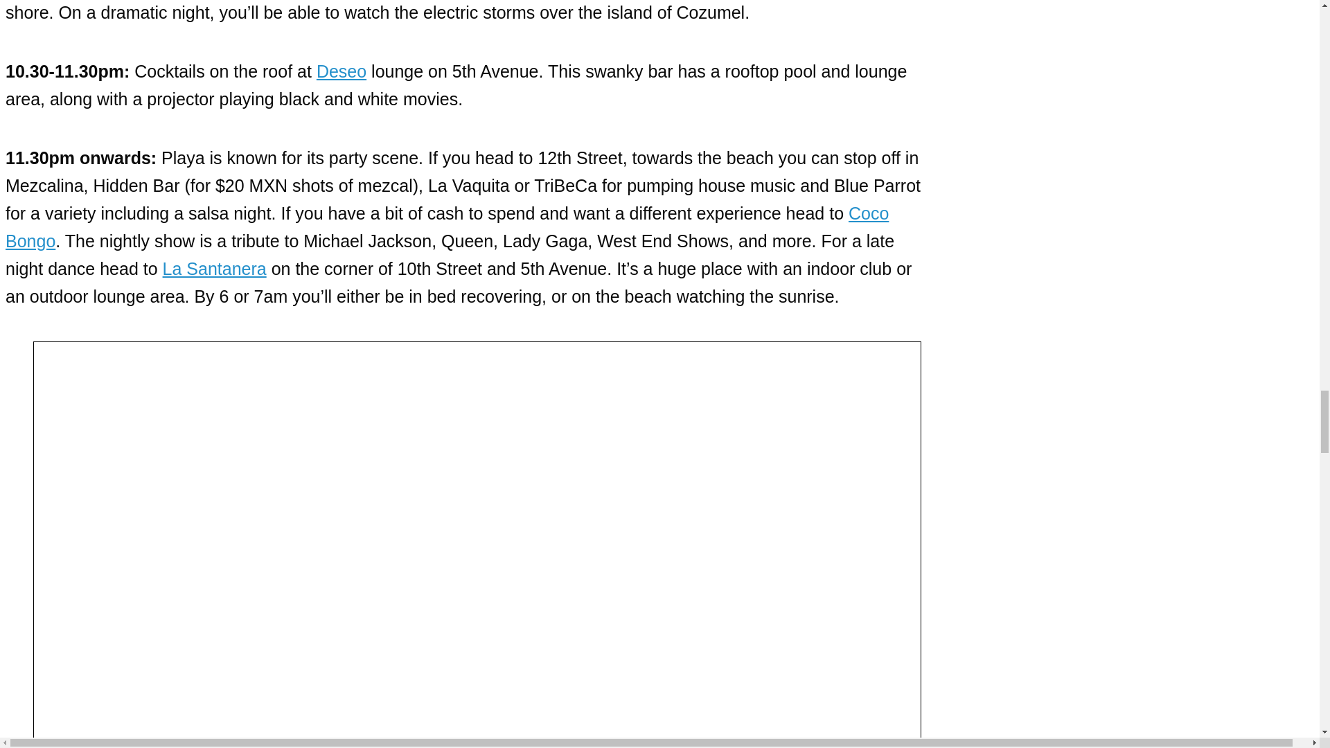 The height and width of the screenshot is (748, 1330). I want to click on Deseo, so click(341, 71).